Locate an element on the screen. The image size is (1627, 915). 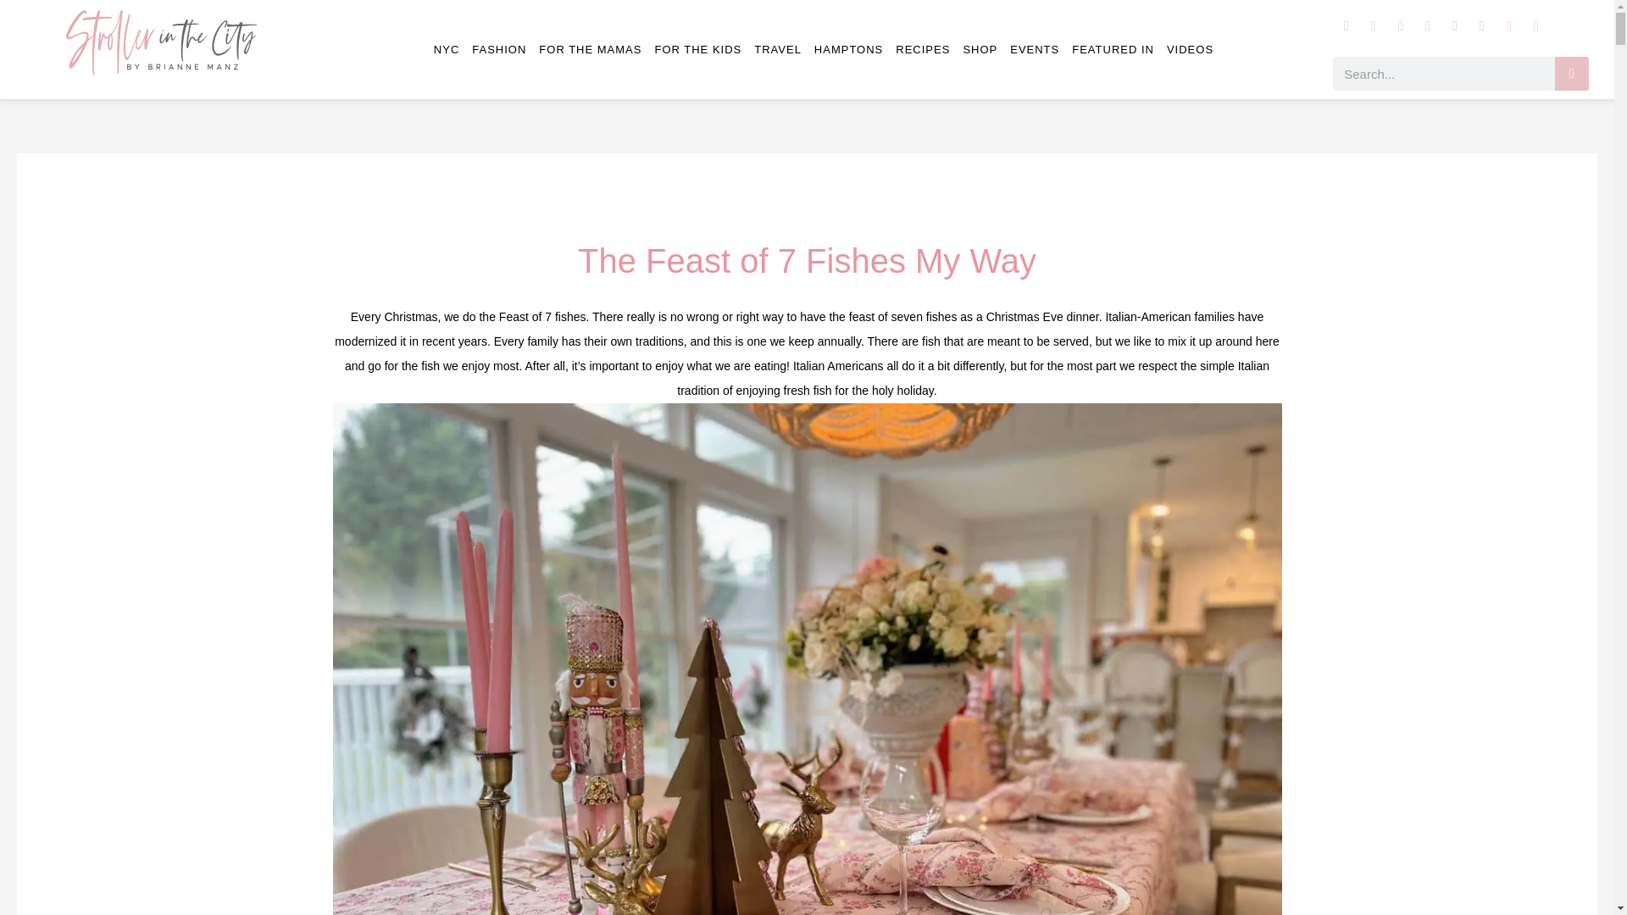
Instagram is located at coordinates (1346, 26).